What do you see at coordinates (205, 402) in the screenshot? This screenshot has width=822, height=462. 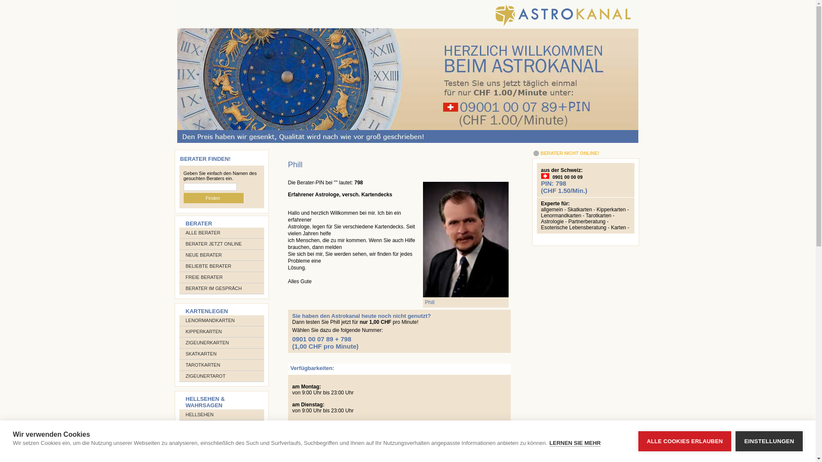 I see `HELLSEHEN & WAHRSAGEN` at bounding box center [205, 402].